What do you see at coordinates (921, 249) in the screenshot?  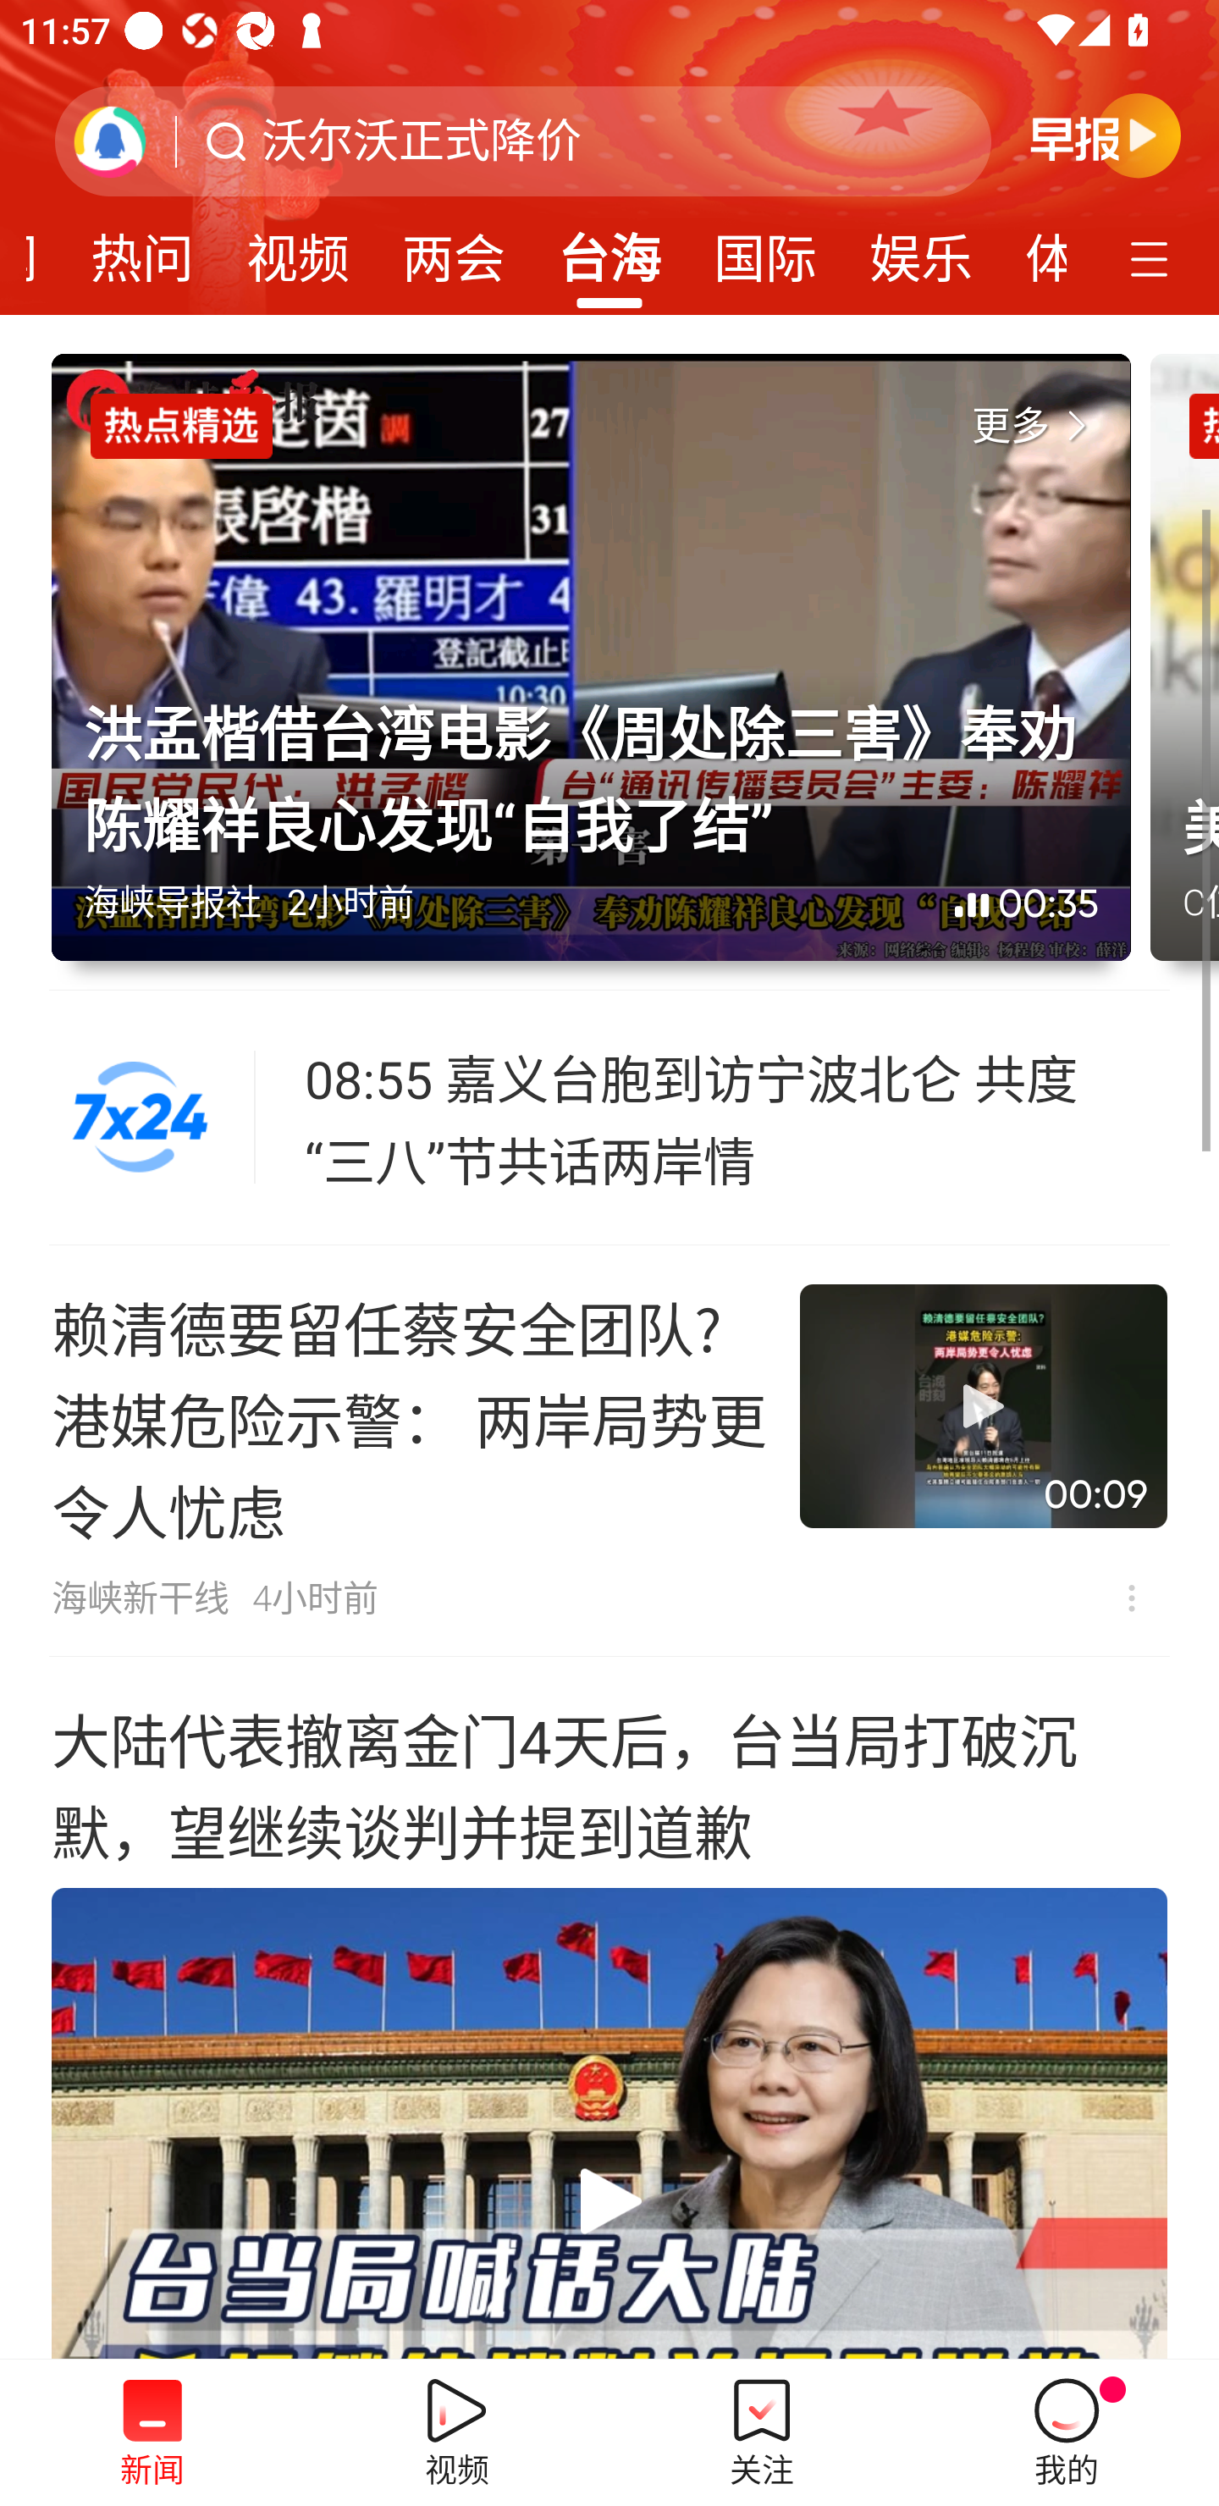 I see `娱乐` at bounding box center [921, 249].